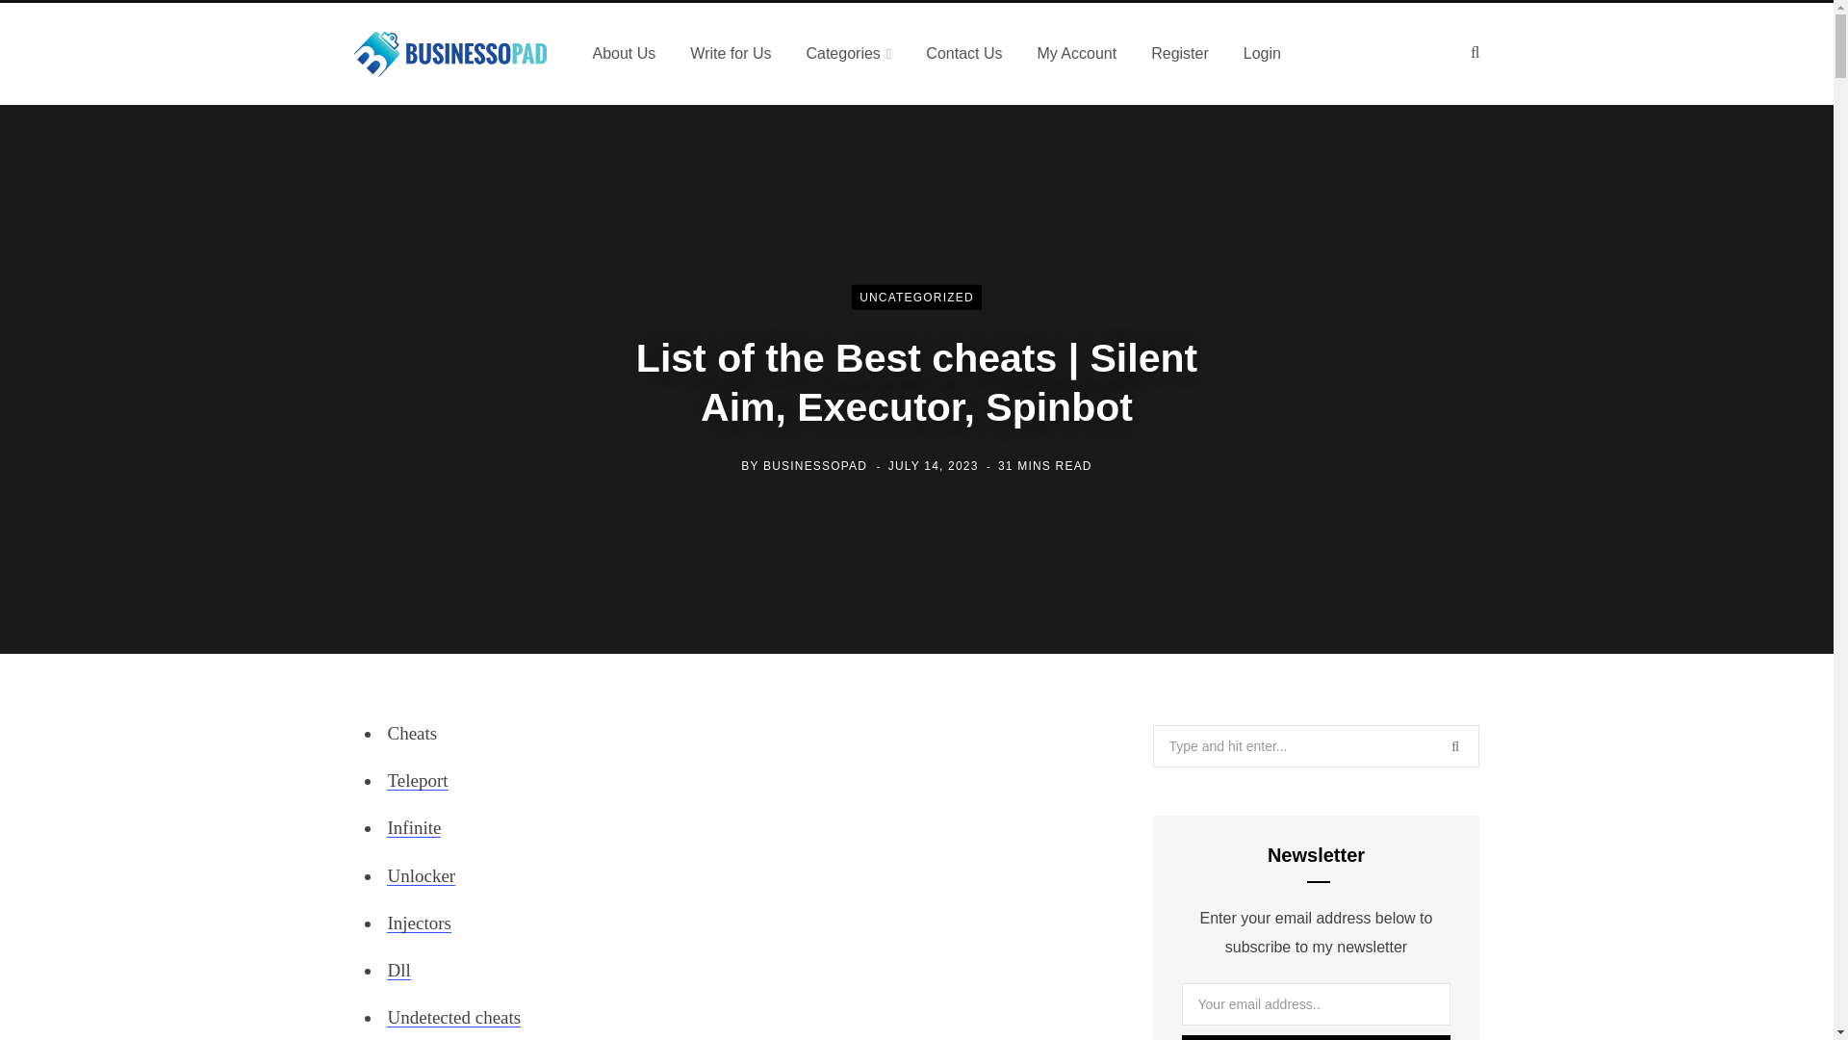  Describe the element at coordinates (453, 1017) in the screenshot. I see `Undetected cheats` at that location.